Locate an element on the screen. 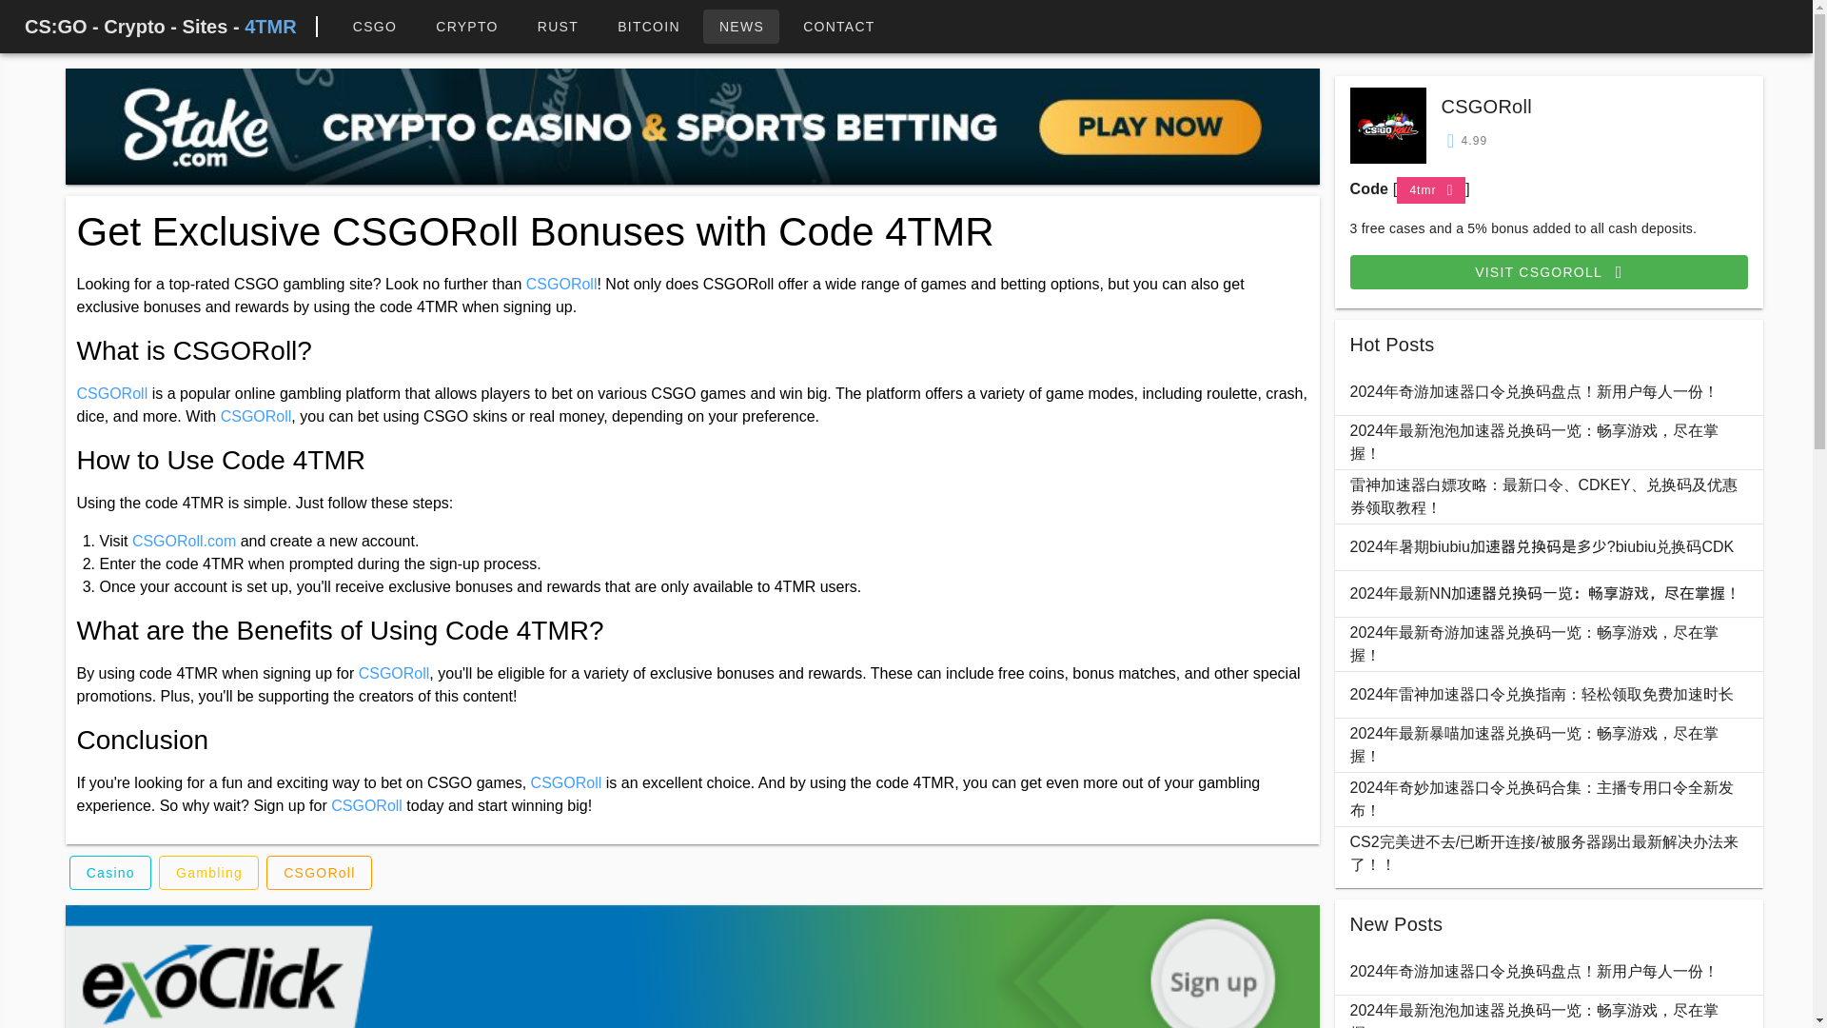 This screenshot has height=1028, width=1827. Bitcoin is located at coordinates (648, 27).